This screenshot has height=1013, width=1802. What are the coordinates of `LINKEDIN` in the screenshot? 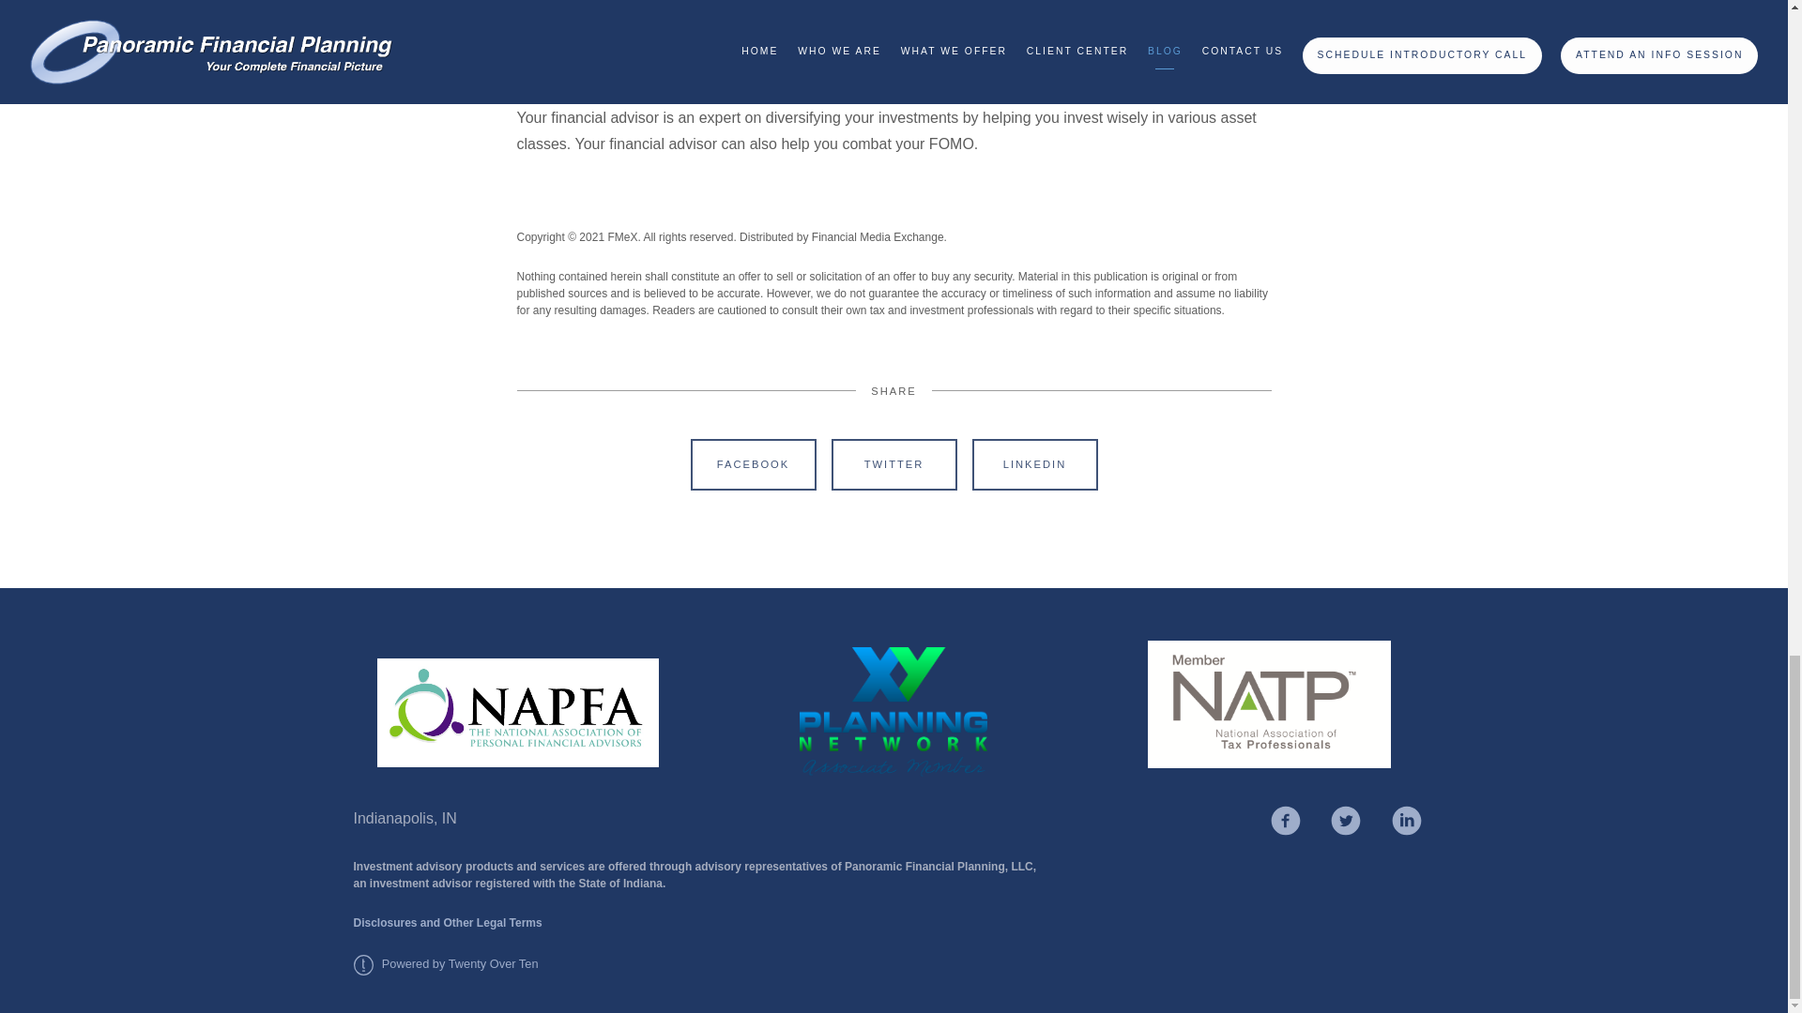 It's located at (1034, 464).